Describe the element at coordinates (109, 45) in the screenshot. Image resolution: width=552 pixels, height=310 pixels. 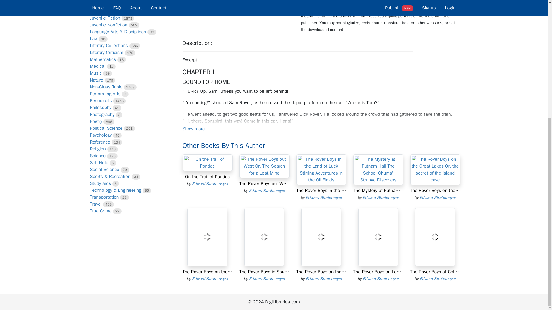
I see `Literary Collections` at that location.